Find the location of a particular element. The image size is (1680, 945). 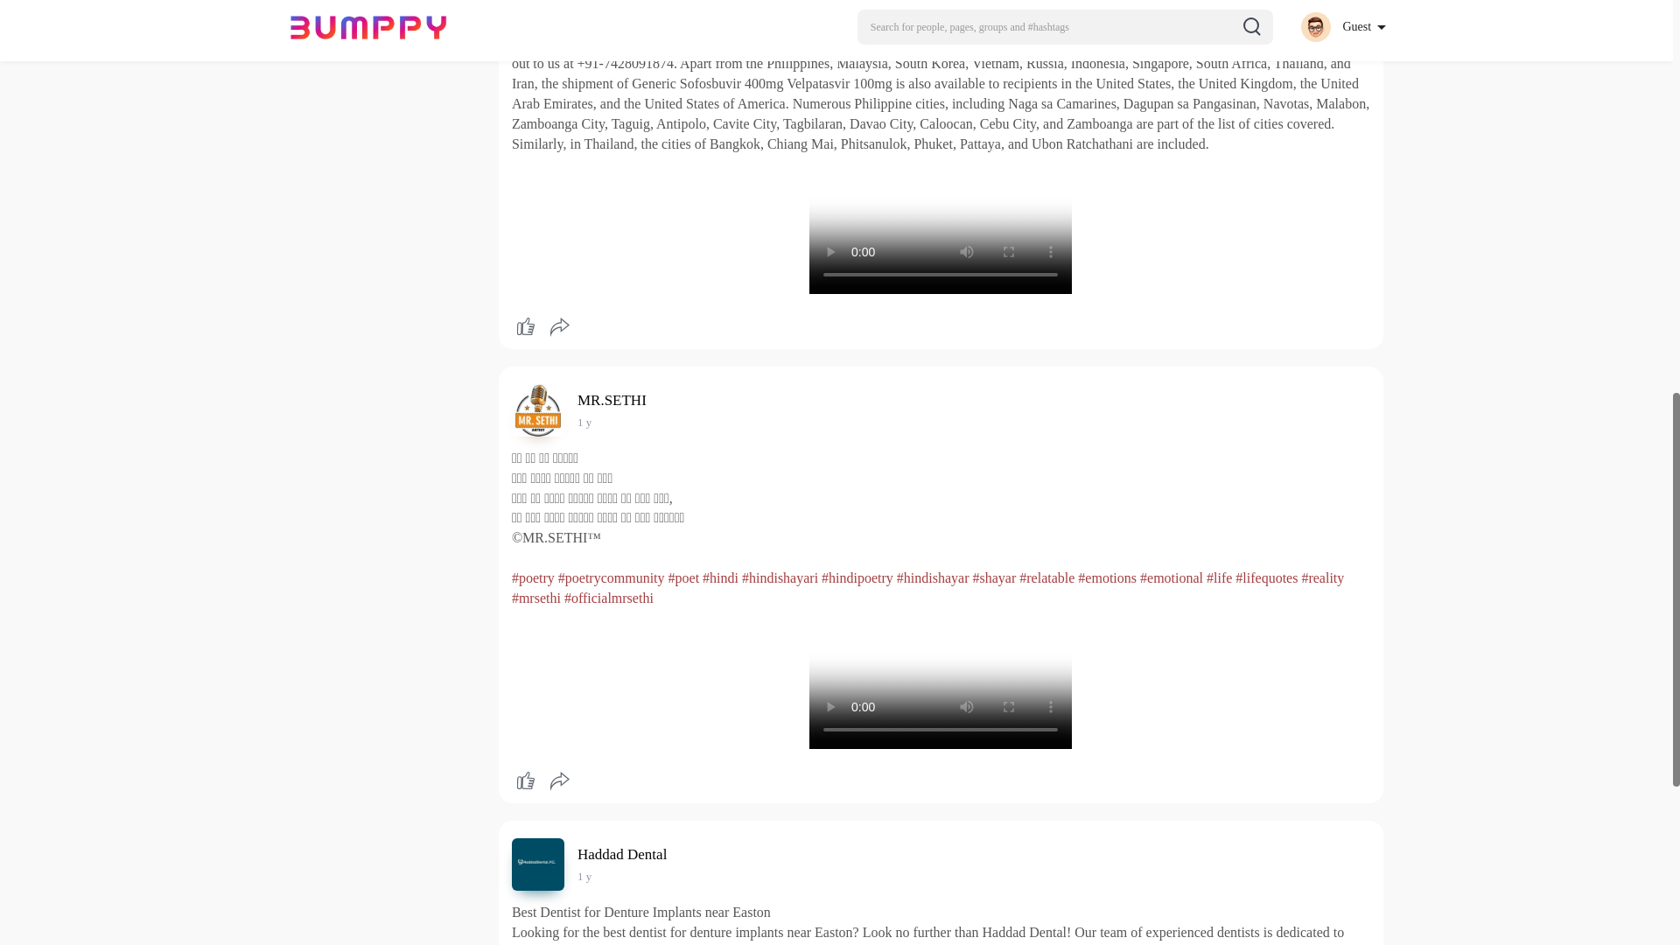

Share is located at coordinates (559, 780).